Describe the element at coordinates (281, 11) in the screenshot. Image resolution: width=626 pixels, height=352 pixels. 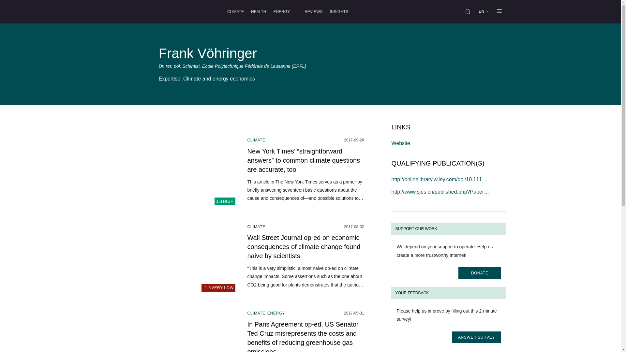
I see `ENERGY` at that location.